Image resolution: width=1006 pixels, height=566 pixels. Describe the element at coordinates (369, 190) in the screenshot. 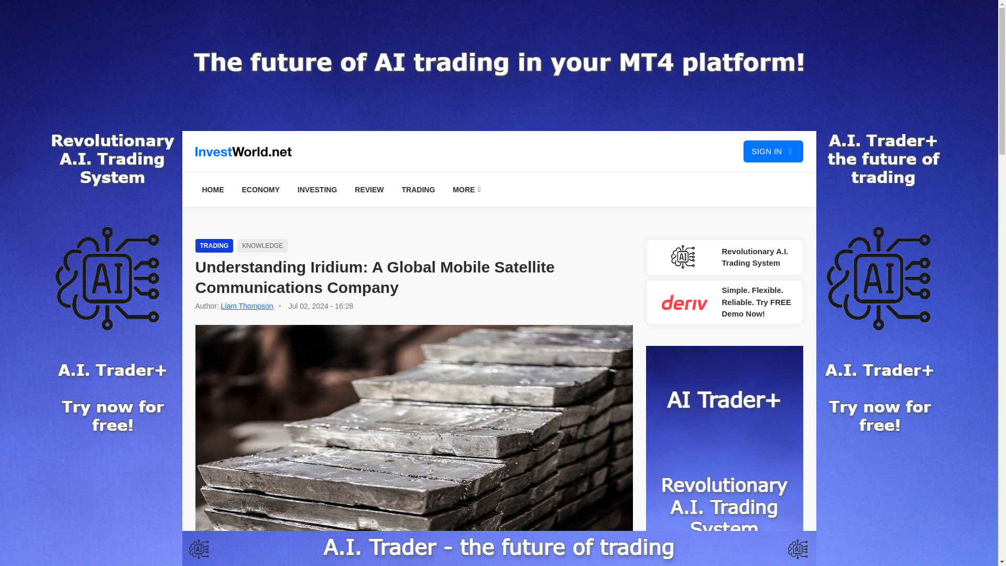

I see `REVIEW` at that location.